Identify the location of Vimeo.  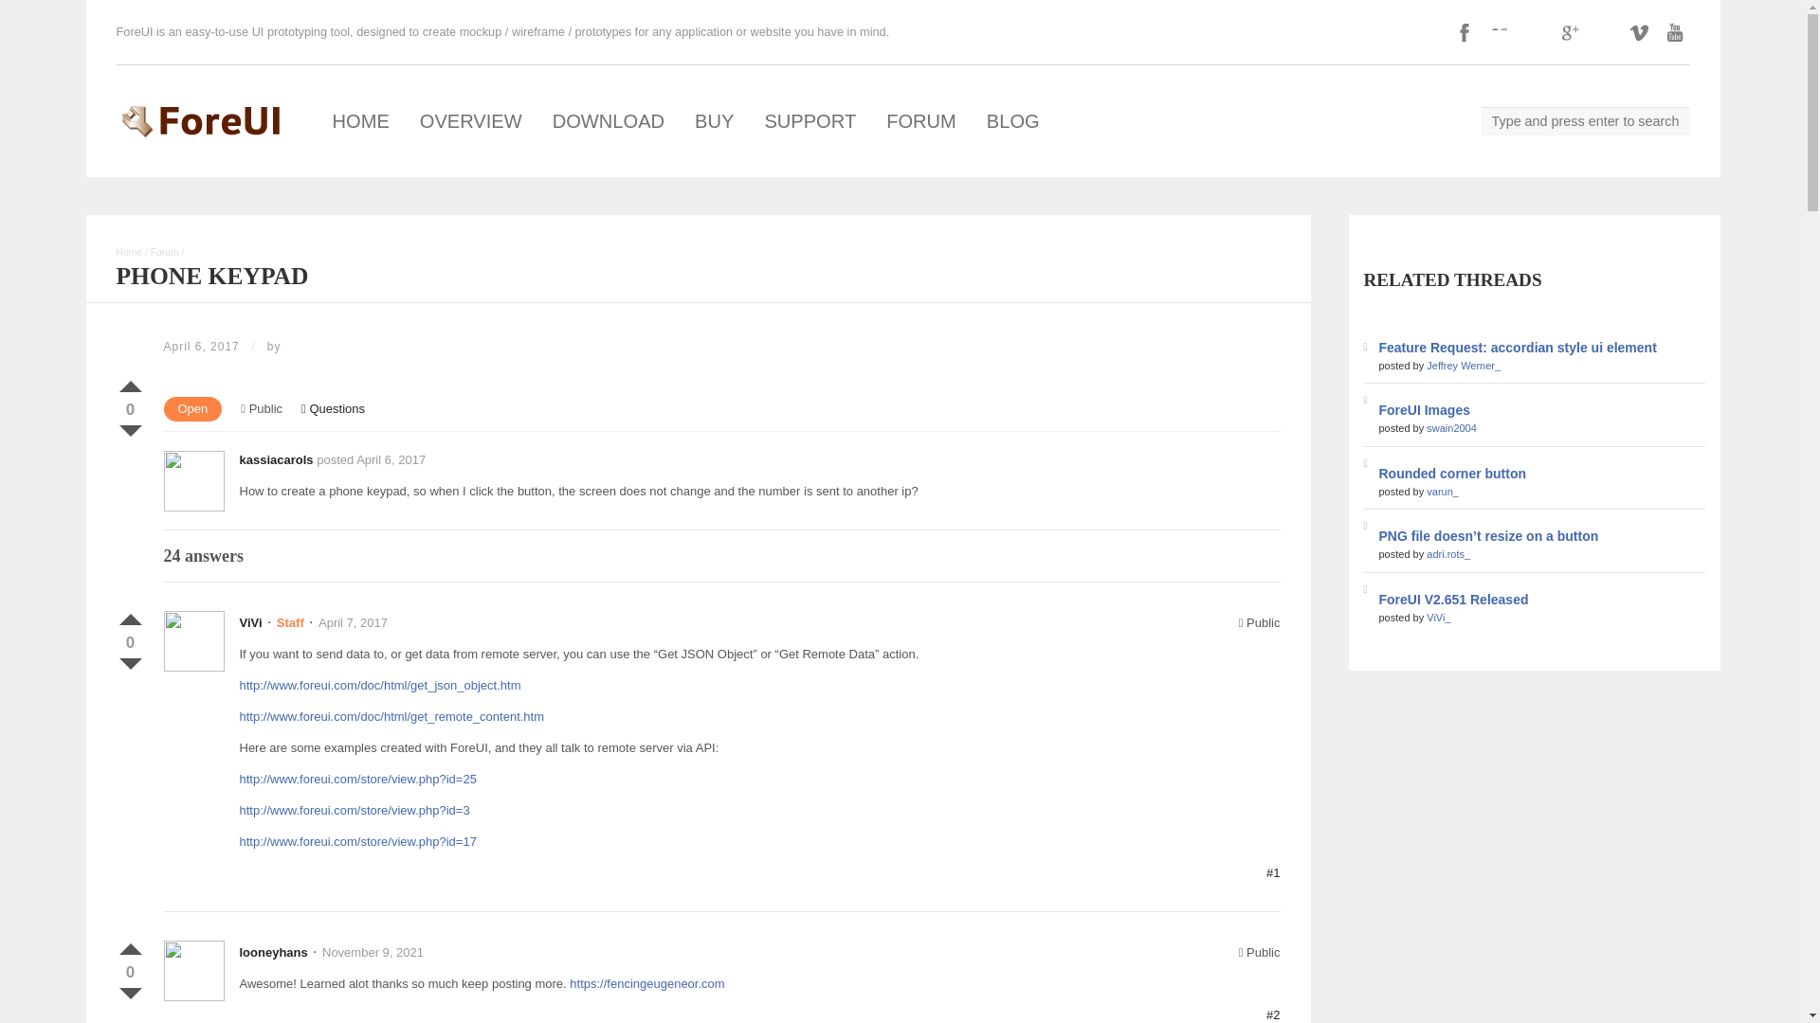
(1640, 32).